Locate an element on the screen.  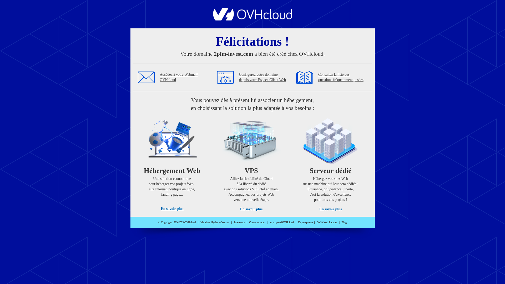
Blog is located at coordinates (344, 222).